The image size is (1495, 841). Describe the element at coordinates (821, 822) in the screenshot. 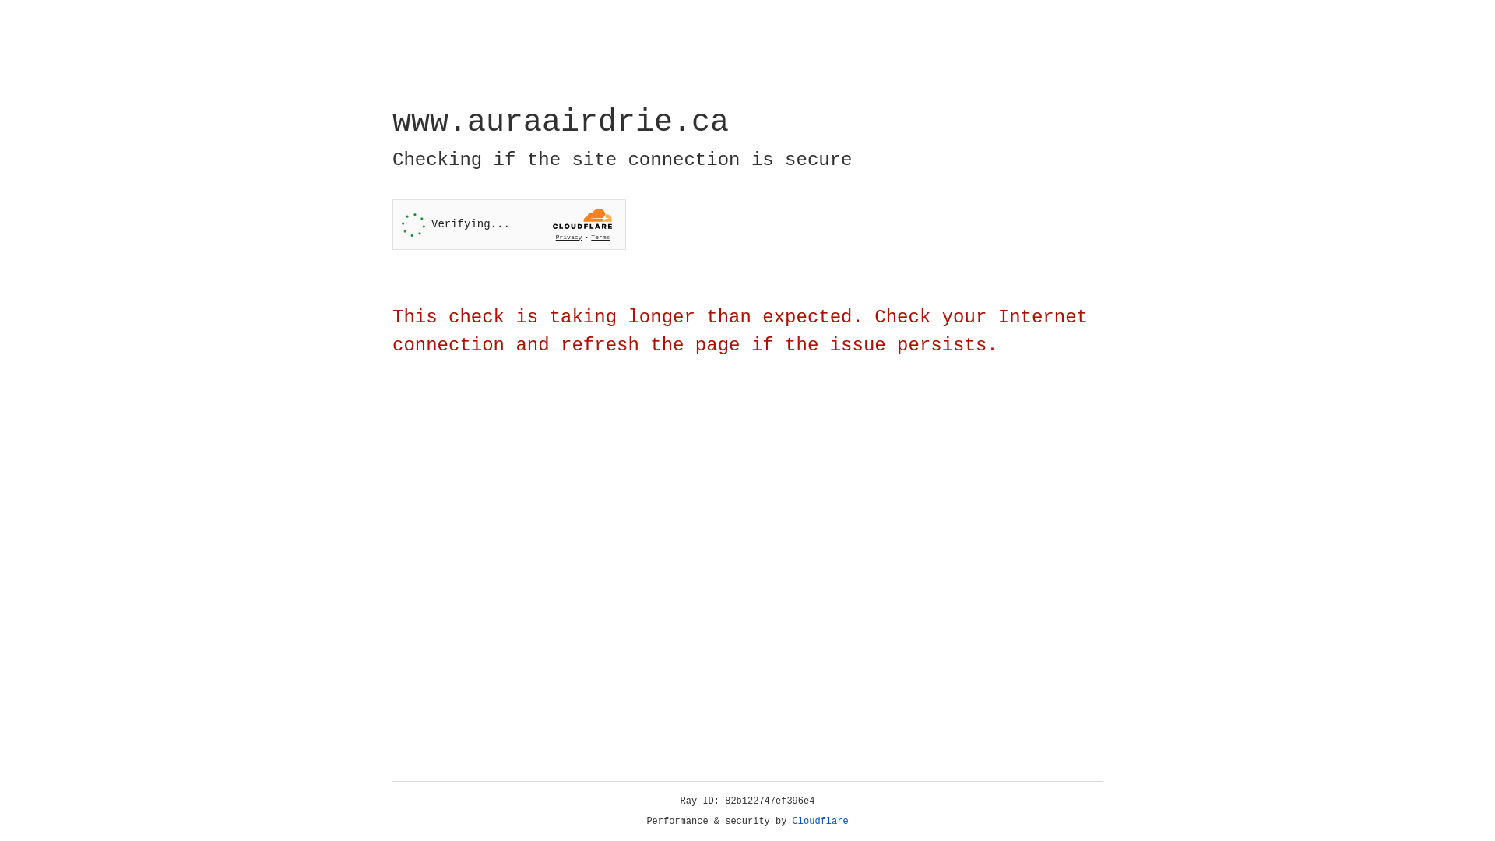

I see `Cloudflare` at that location.